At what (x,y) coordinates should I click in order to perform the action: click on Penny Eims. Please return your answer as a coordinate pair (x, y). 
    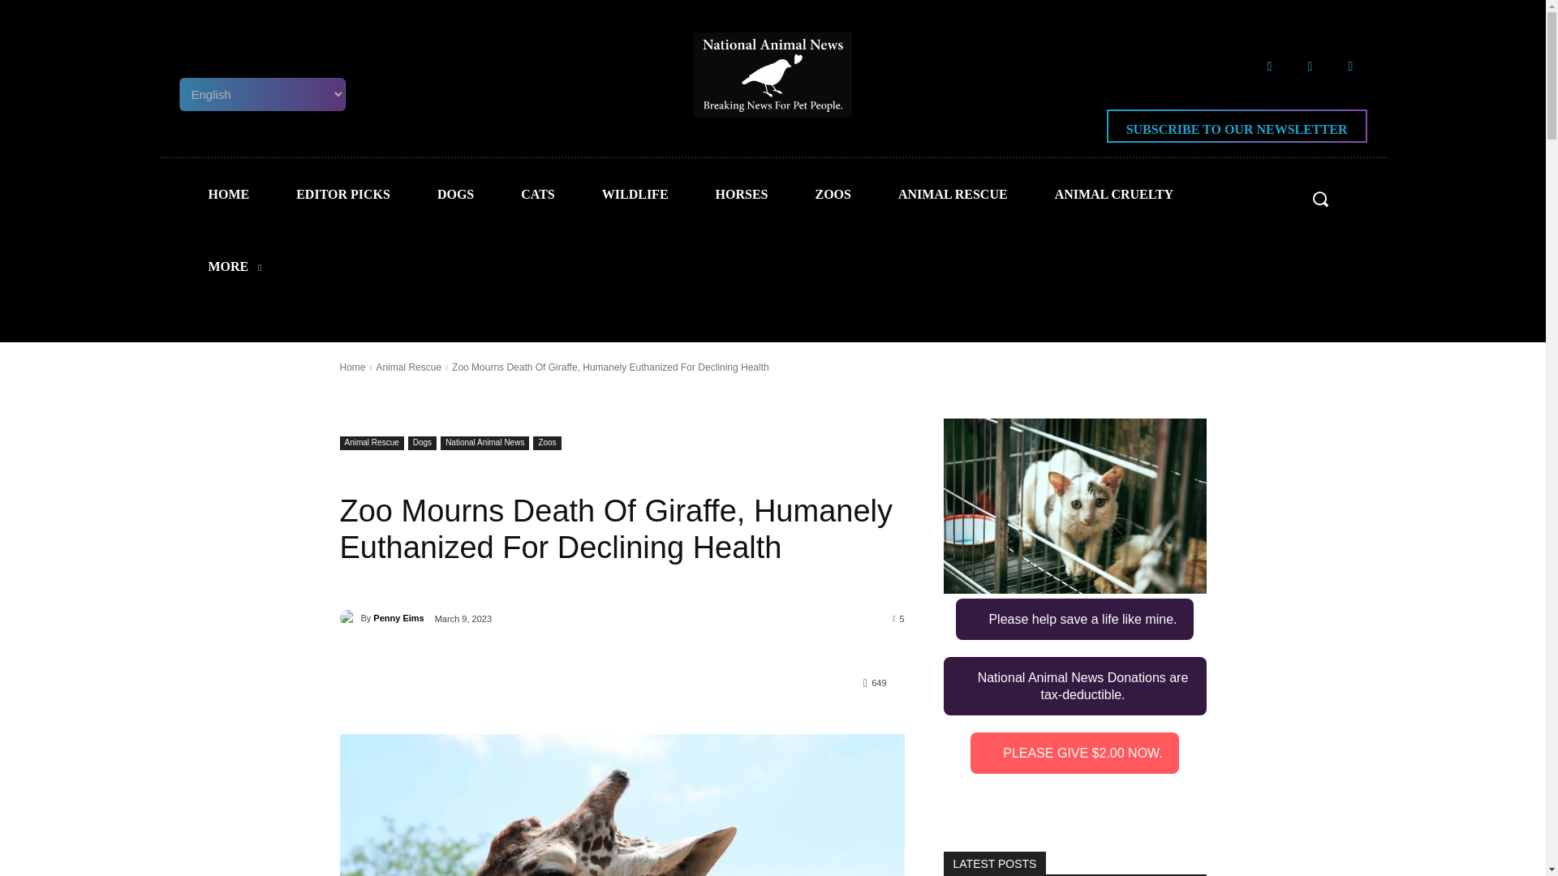
    Looking at the image, I should click on (349, 618).